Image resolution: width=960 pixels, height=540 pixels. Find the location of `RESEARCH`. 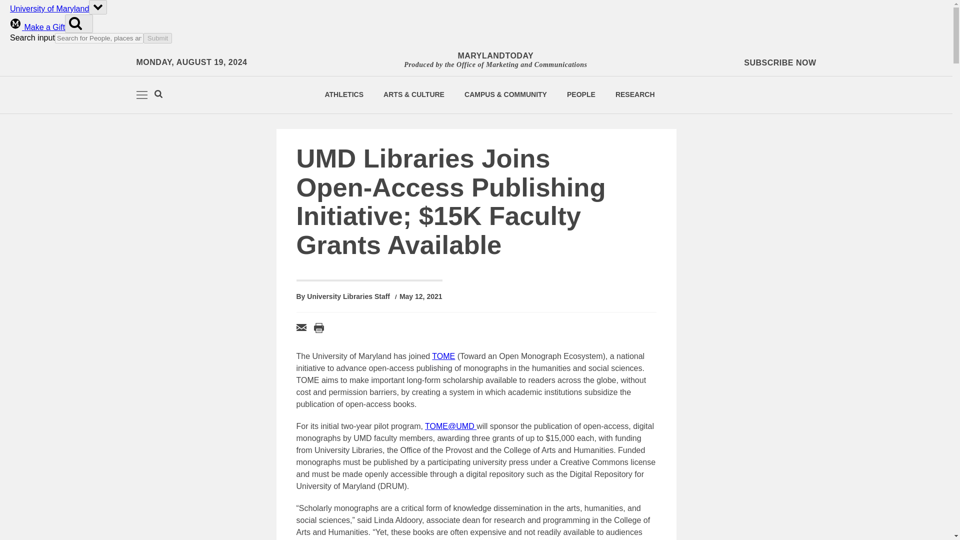

RESEARCH is located at coordinates (635, 94).